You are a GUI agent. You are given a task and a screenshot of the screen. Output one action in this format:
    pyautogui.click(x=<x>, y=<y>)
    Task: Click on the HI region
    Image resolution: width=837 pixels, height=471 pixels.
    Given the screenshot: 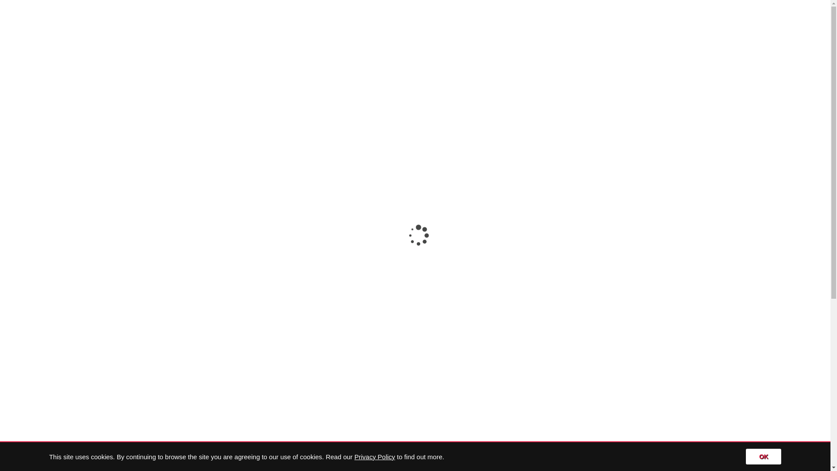 What is the action you would take?
    pyautogui.click(x=124, y=271)
    